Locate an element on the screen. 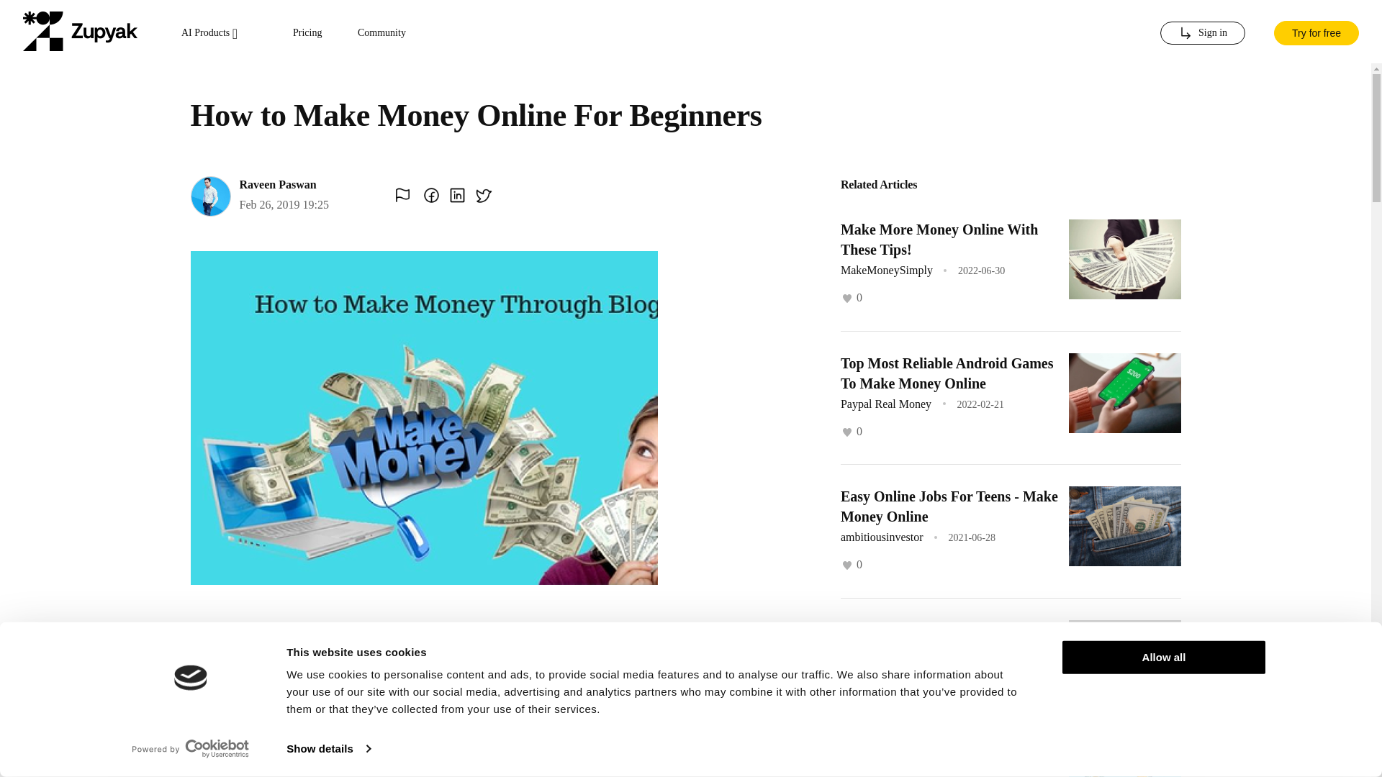 This screenshot has height=777, width=1382. Make More Money Online With These Tips! is located at coordinates (939, 239).